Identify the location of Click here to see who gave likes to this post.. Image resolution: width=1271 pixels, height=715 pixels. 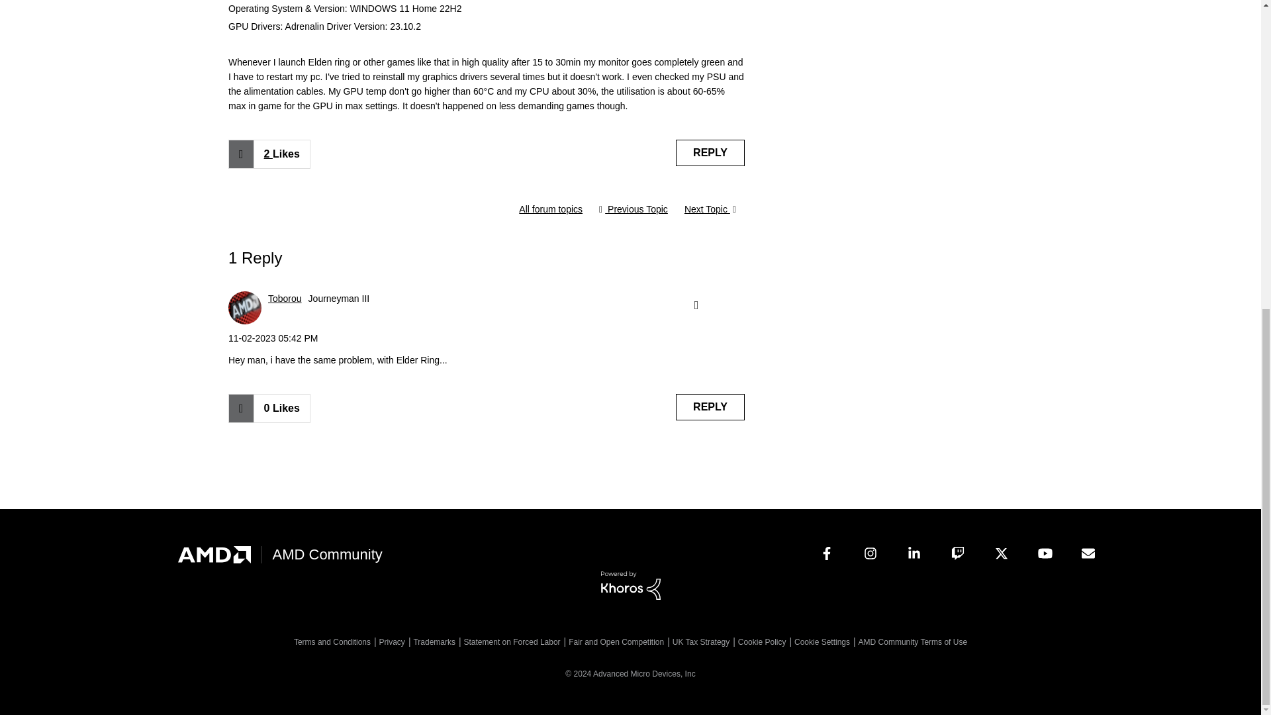
(281, 154).